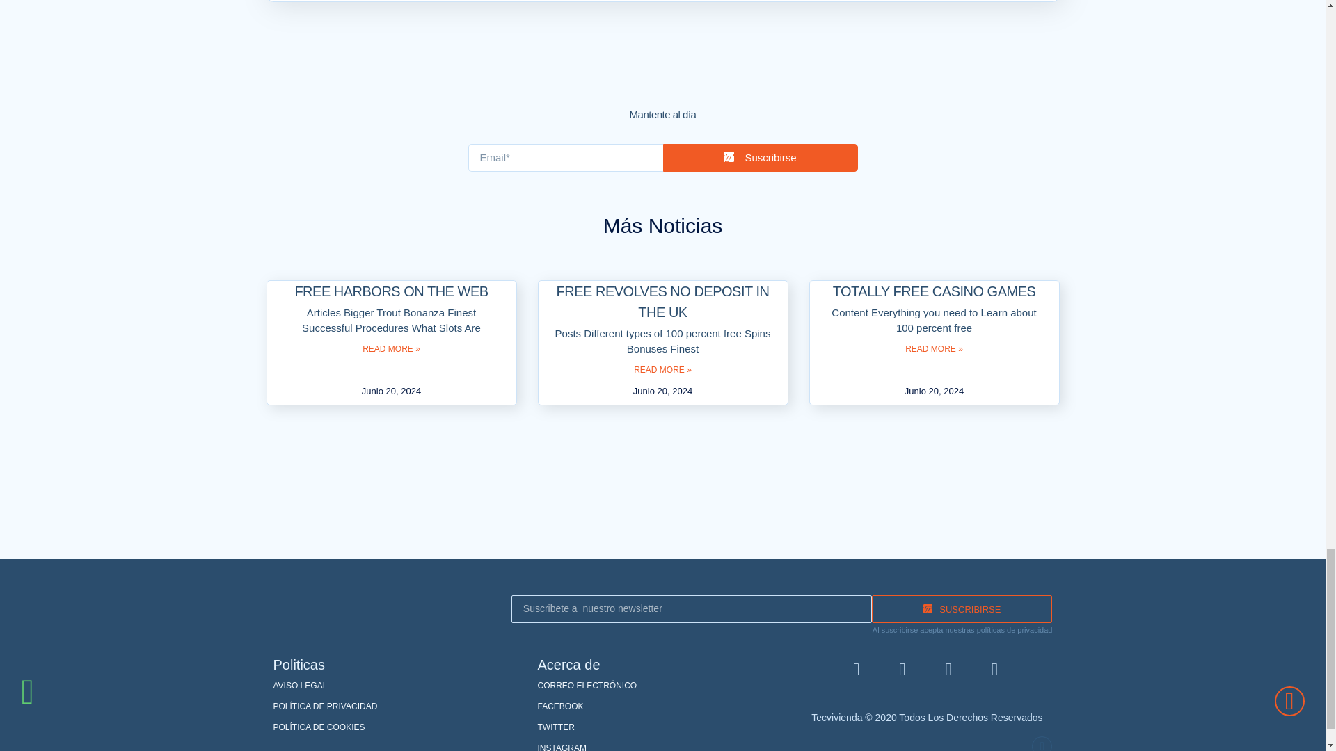 This screenshot has width=1336, height=751. What do you see at coordinates (934, 291) in the screenshot?
I see `TOTALLY FREE CASINO GAMES` at bounding box center [934, 291].